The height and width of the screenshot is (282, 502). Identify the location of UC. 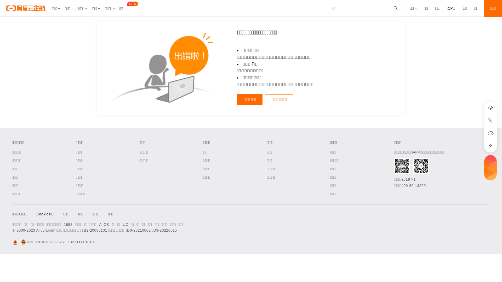
(125, 225).